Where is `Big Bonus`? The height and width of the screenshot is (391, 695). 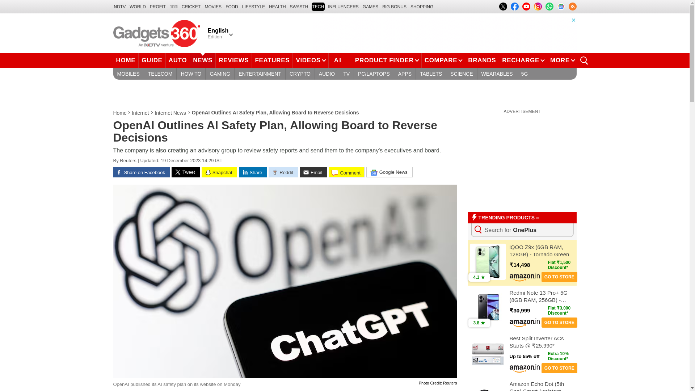
Big Bonus is located at coordinates (395, 7).